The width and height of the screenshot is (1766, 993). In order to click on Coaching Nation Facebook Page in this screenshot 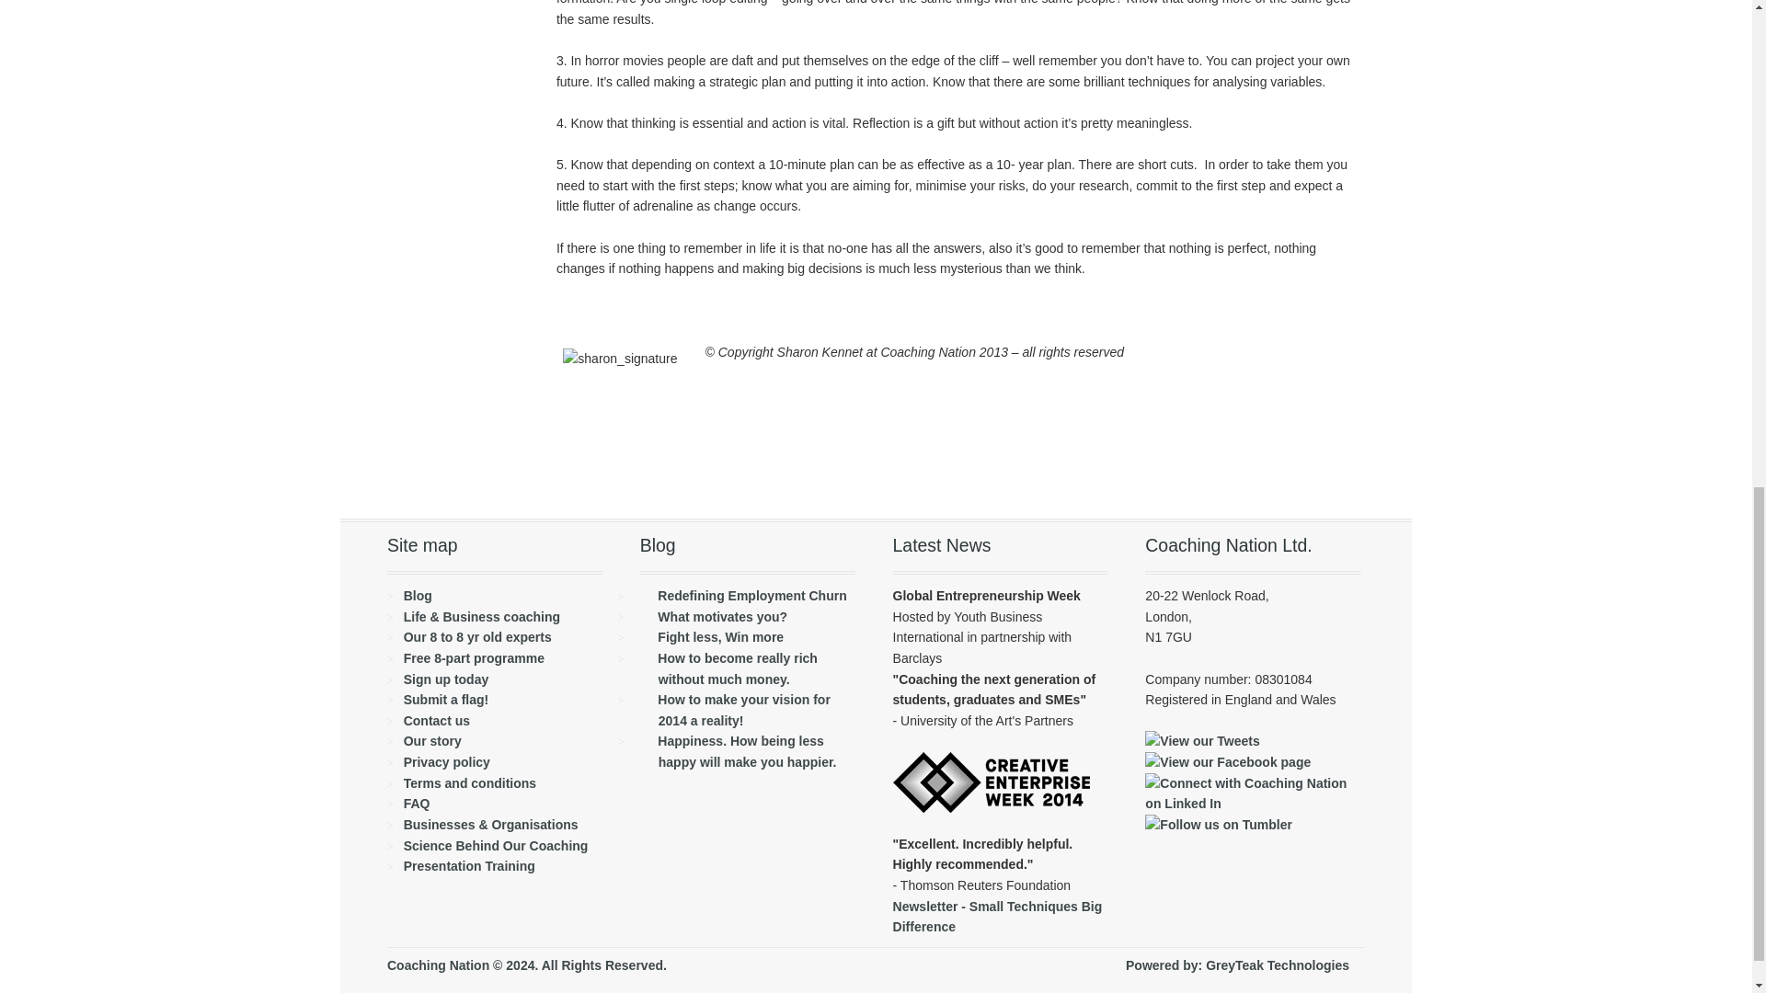, I will do `click(1227, 761)`.